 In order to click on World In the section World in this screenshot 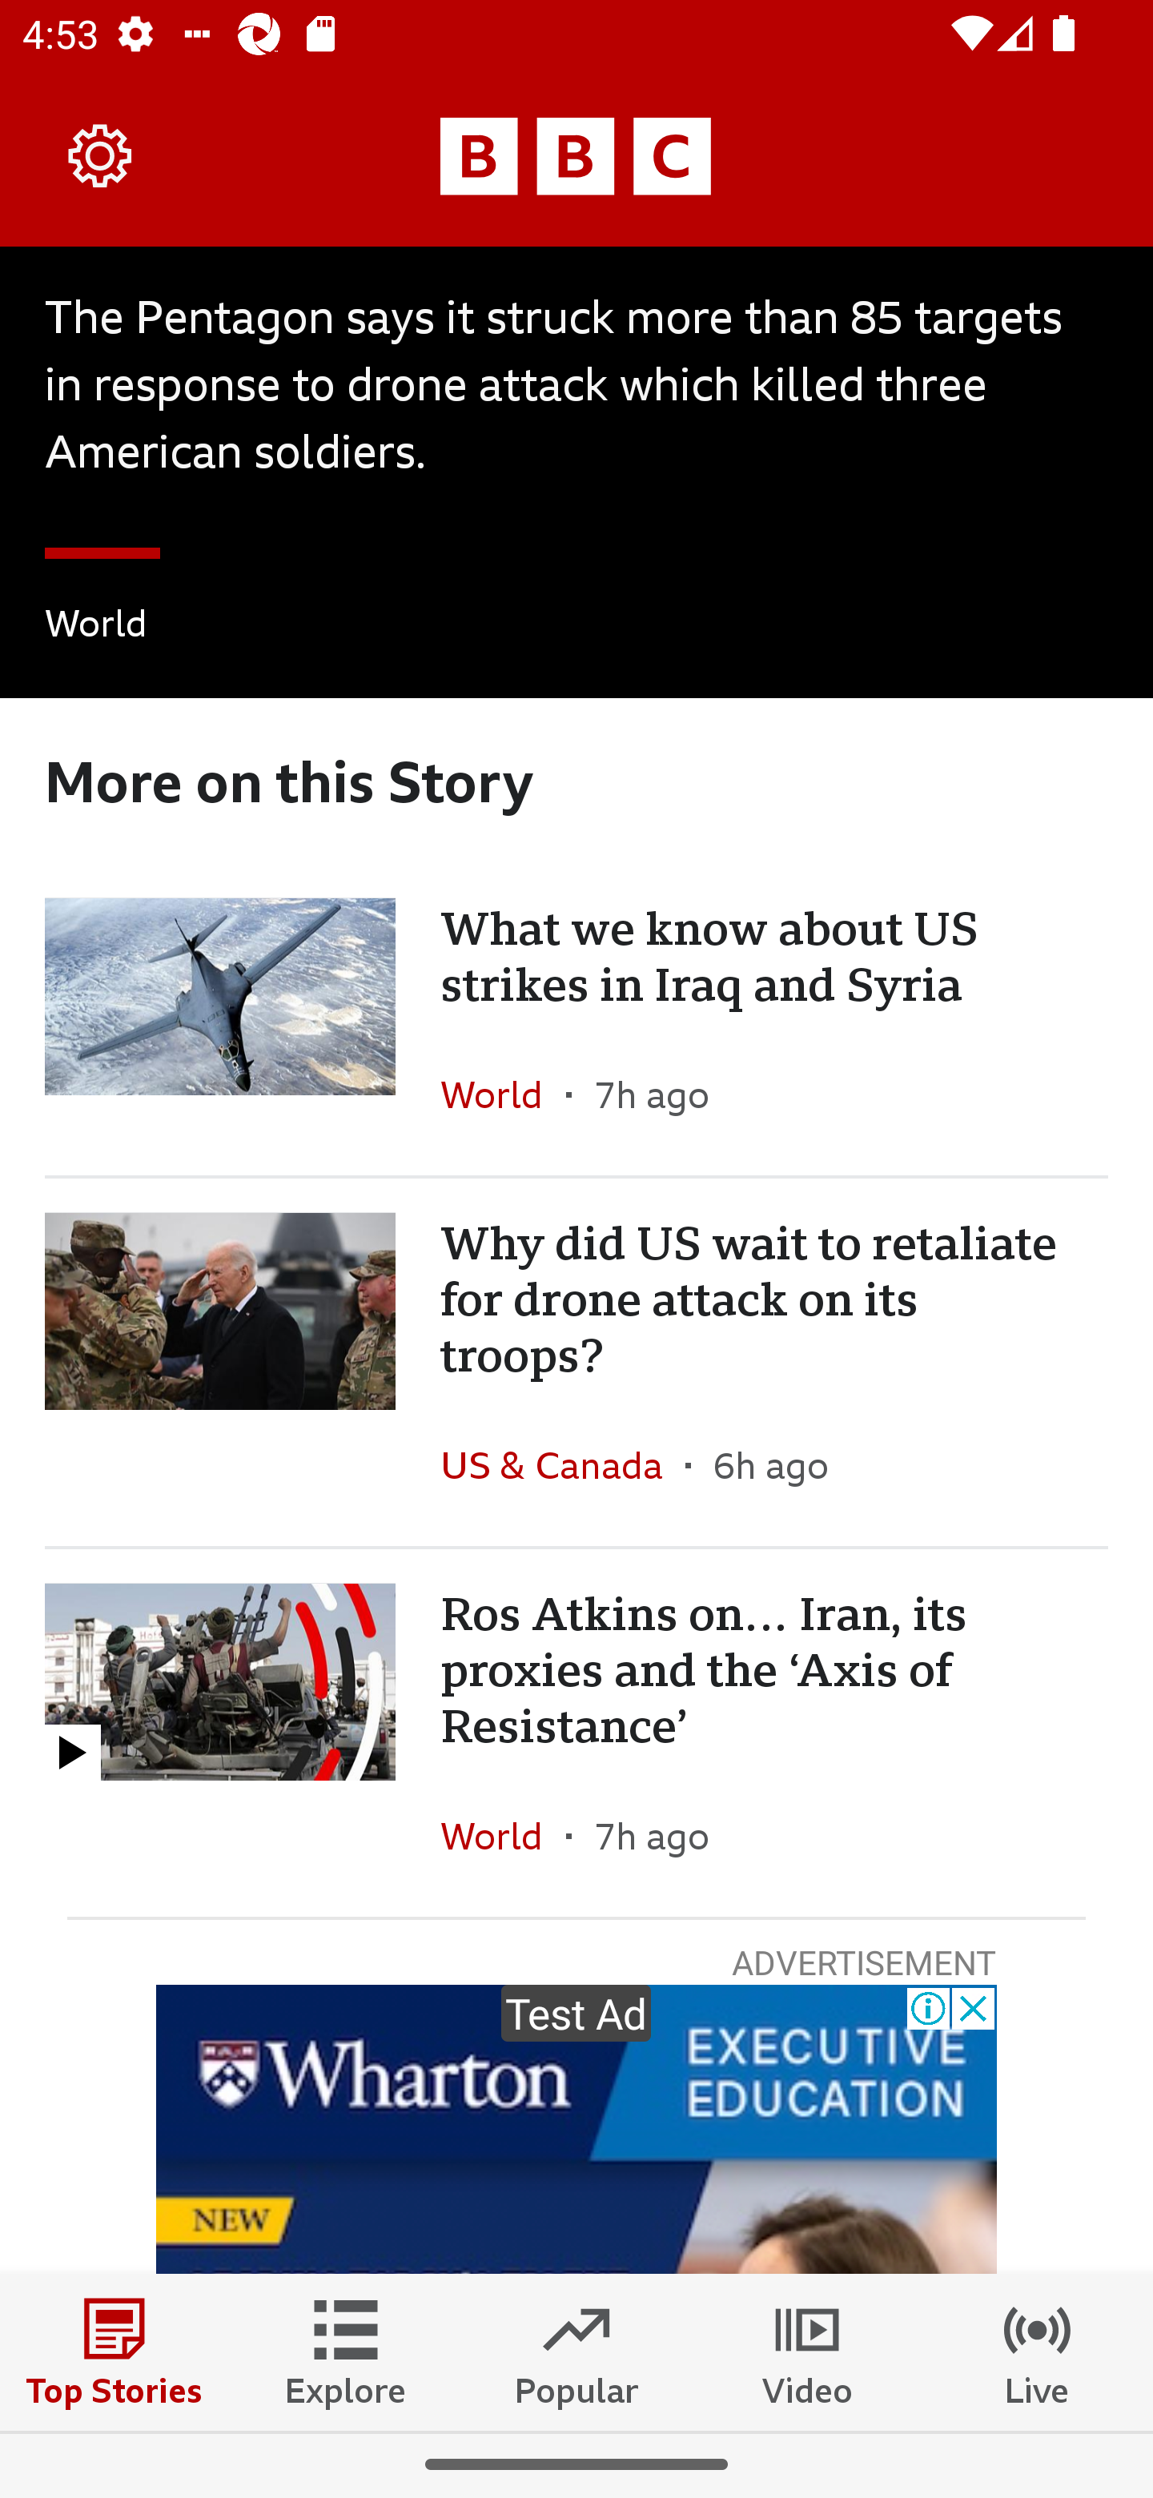, I will do `click(503, 1836)`.